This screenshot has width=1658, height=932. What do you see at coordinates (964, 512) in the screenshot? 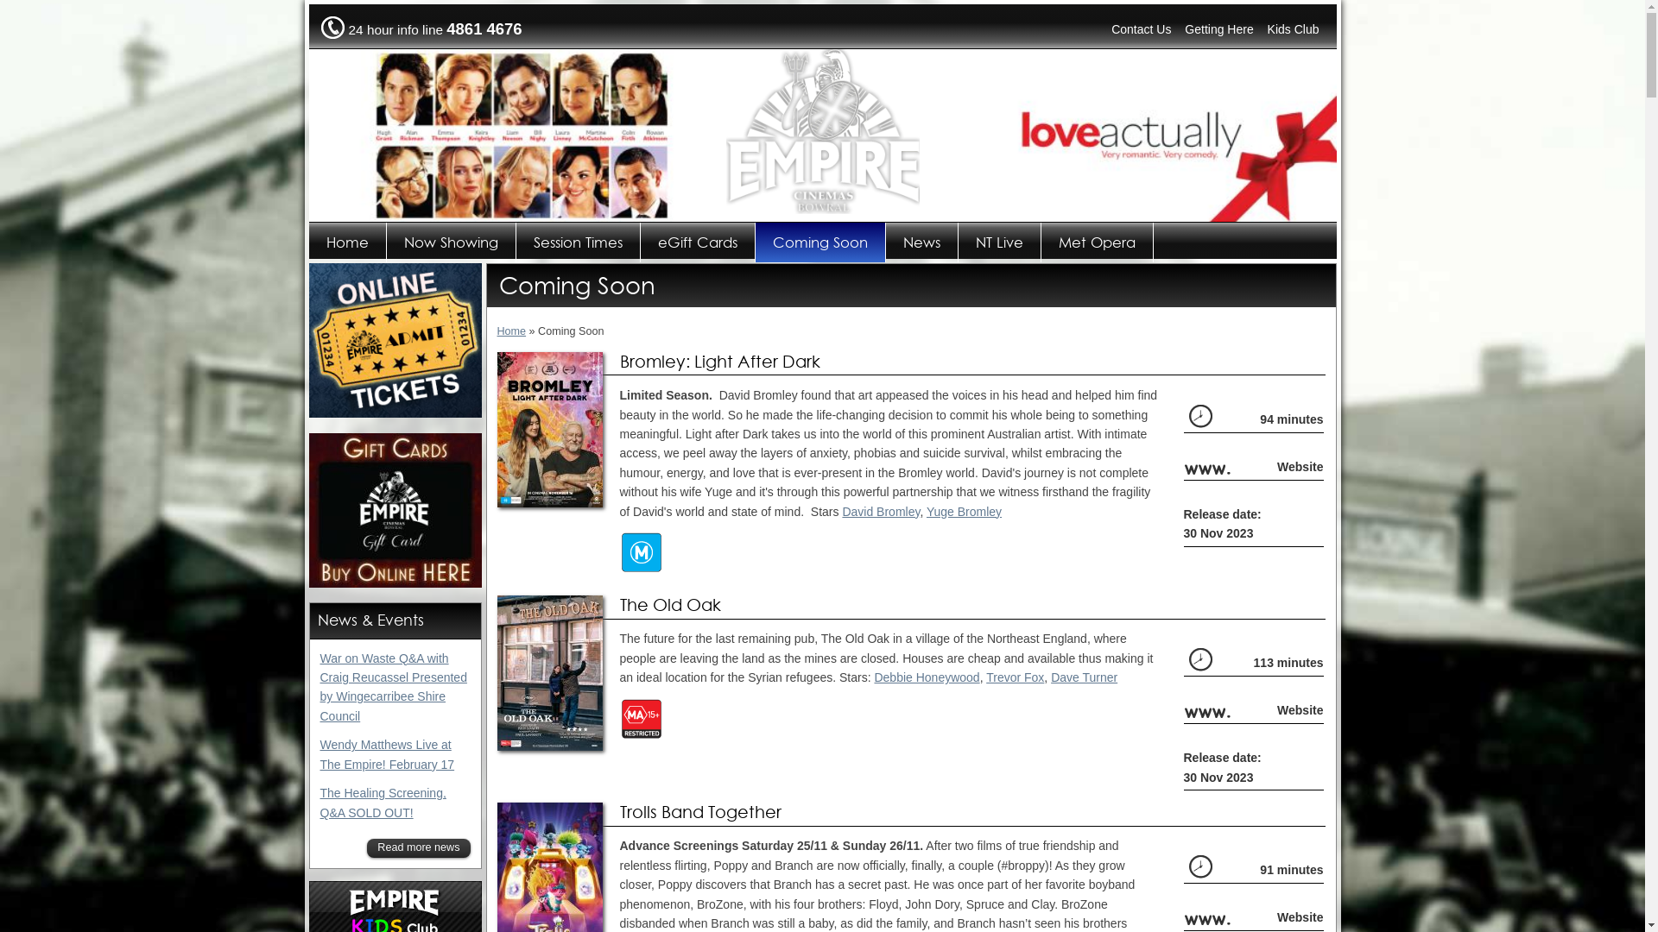
I see `Yuge Bromley` at bounding box center [964, 512].